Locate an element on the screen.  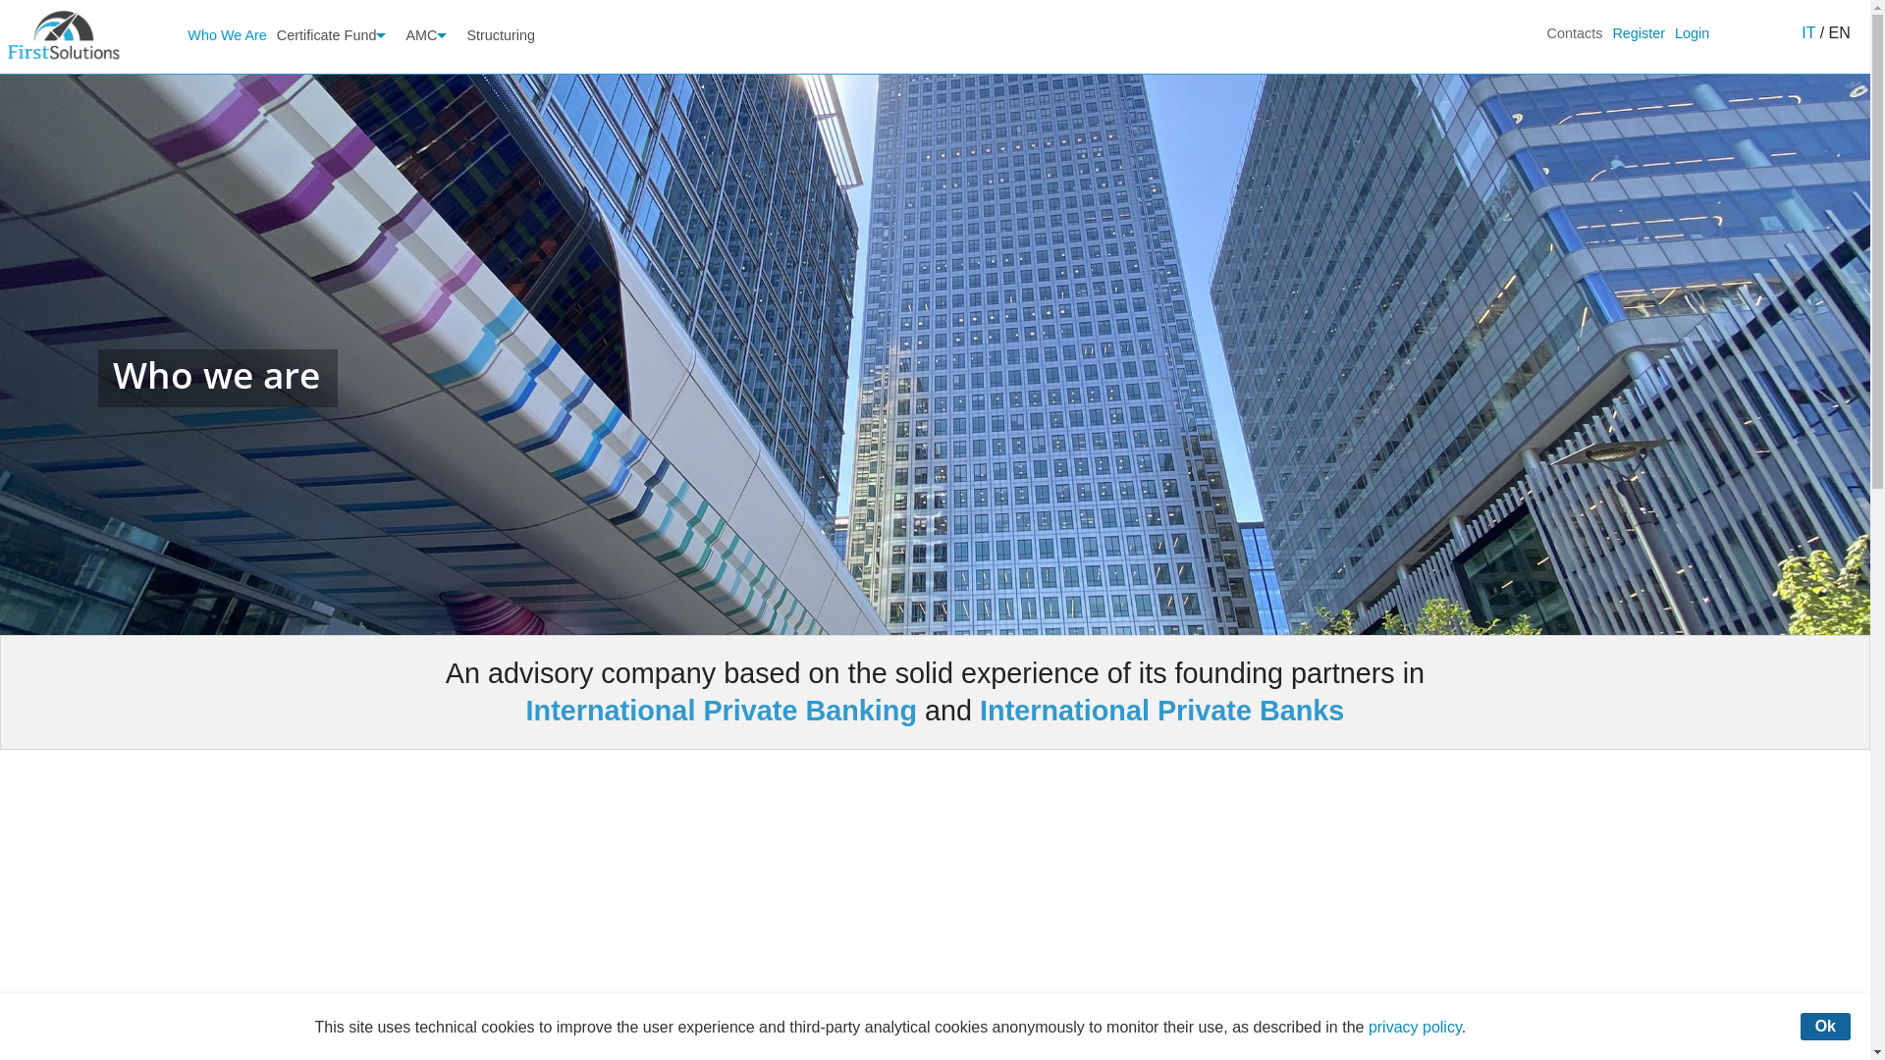
Updated Position is located at coordinates (337, 110).